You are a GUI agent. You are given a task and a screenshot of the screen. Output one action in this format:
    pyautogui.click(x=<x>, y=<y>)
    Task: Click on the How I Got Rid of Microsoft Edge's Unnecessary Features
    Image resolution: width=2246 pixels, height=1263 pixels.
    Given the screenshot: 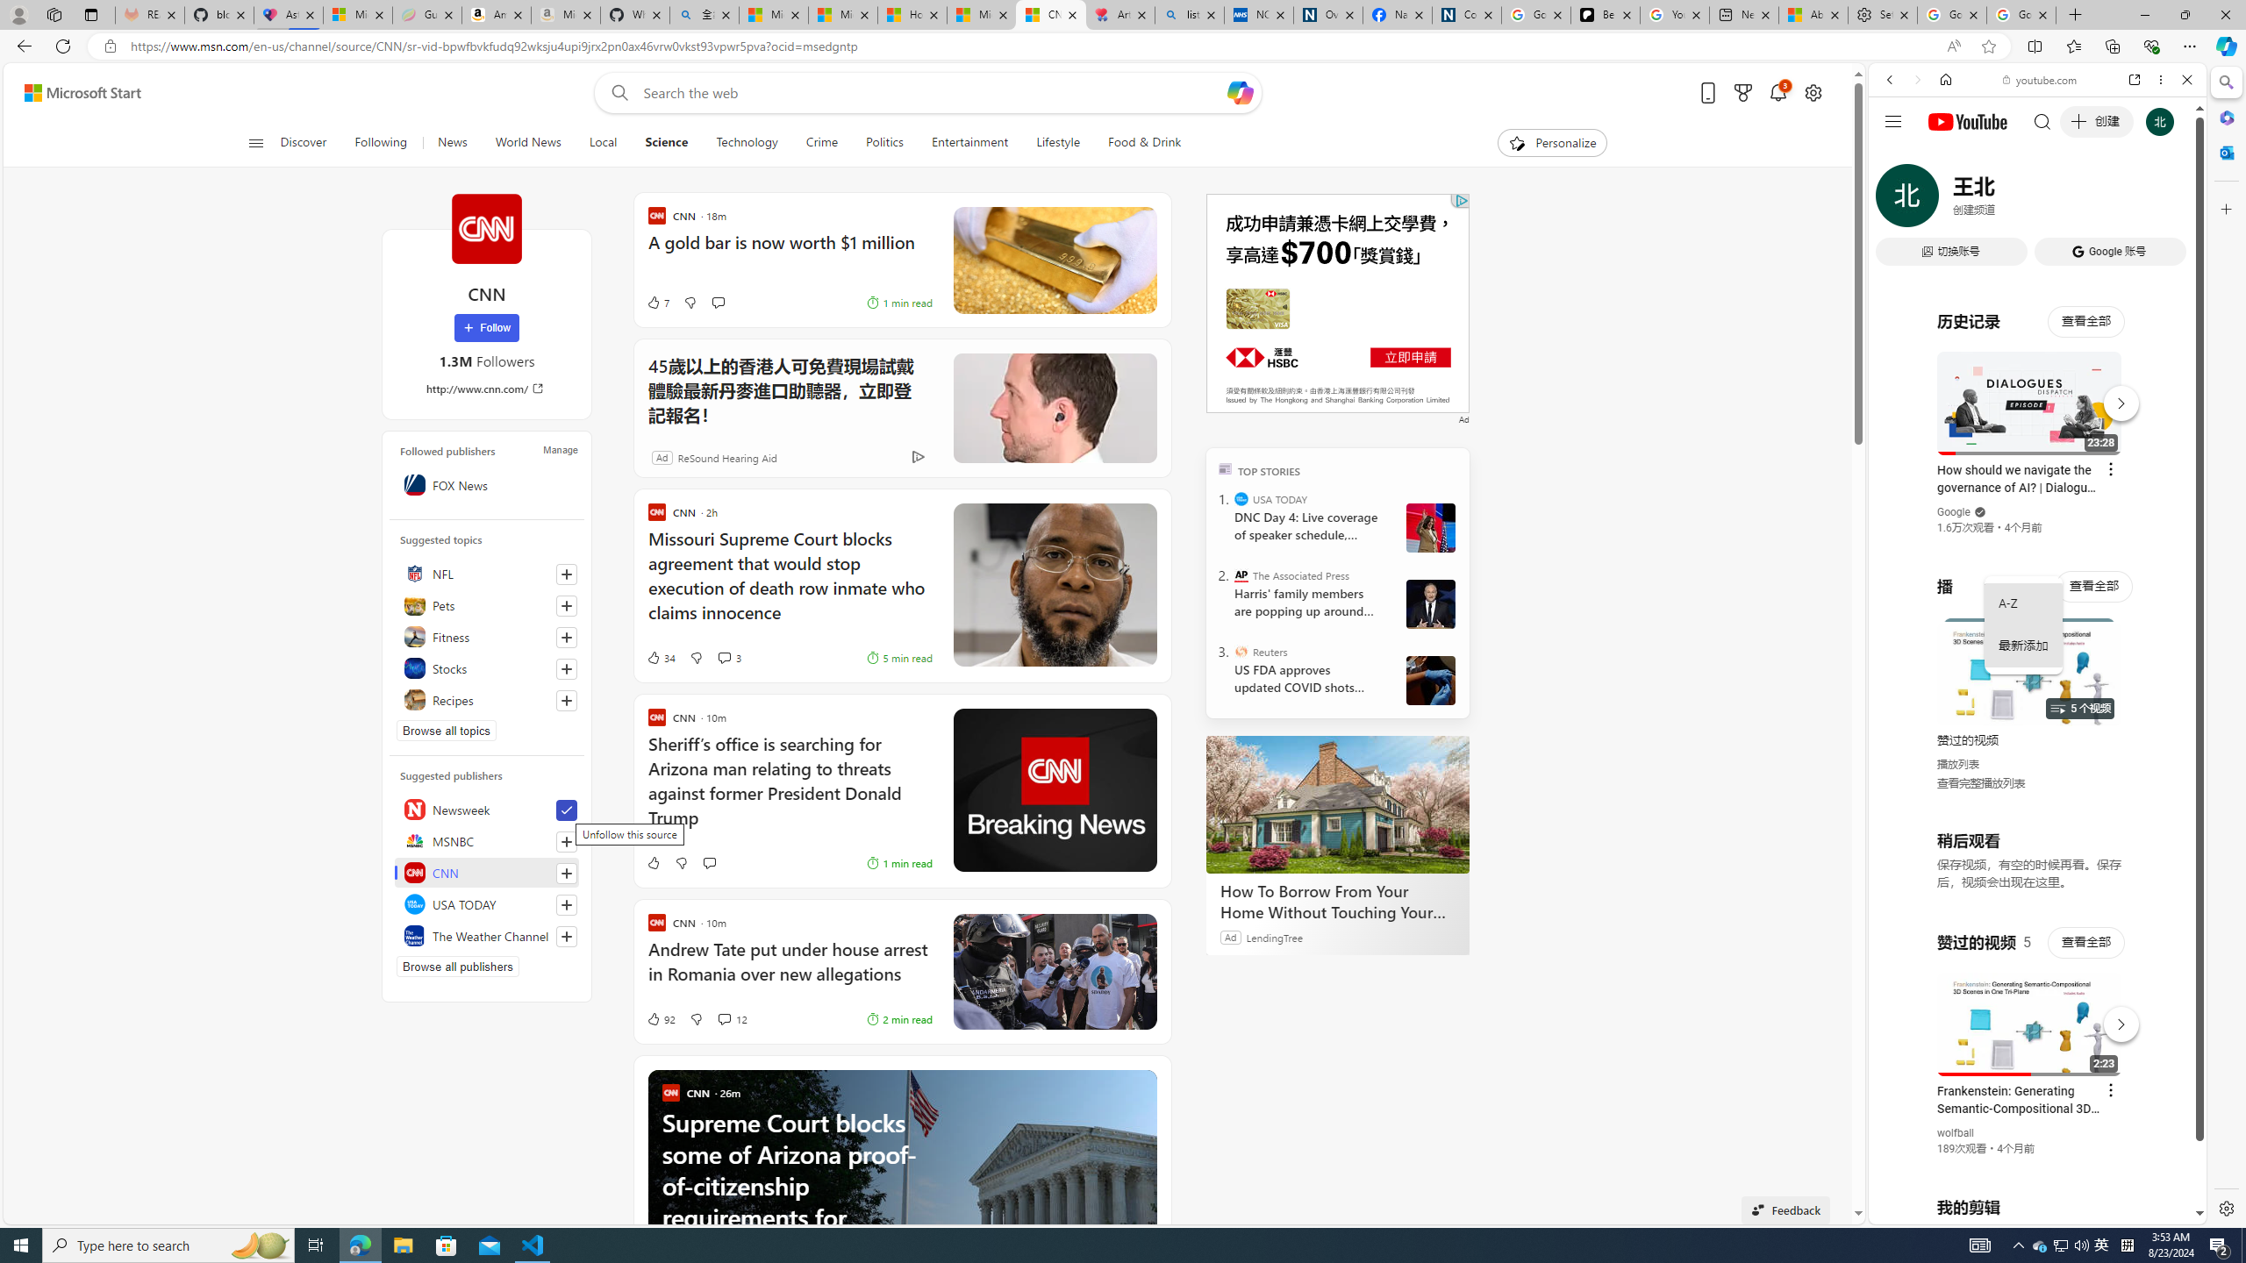 What is the action you would take?
    pyautogui.click(x=912, y=15)
    